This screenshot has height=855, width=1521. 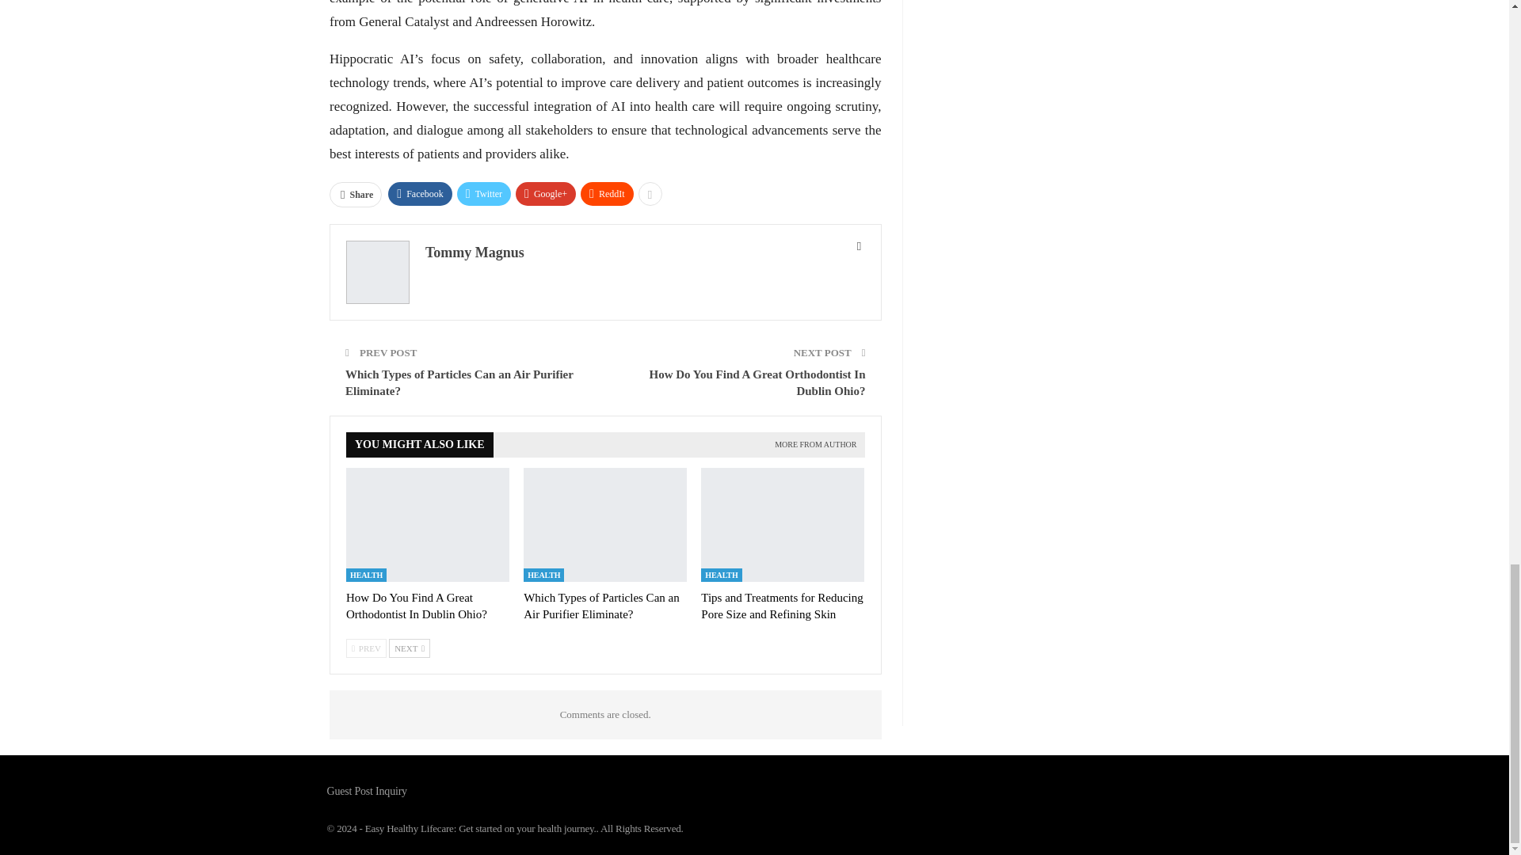 What do you see at coordinates (410, 648) in the screenshot?
I see `Next` at bounding box center [410, 648].